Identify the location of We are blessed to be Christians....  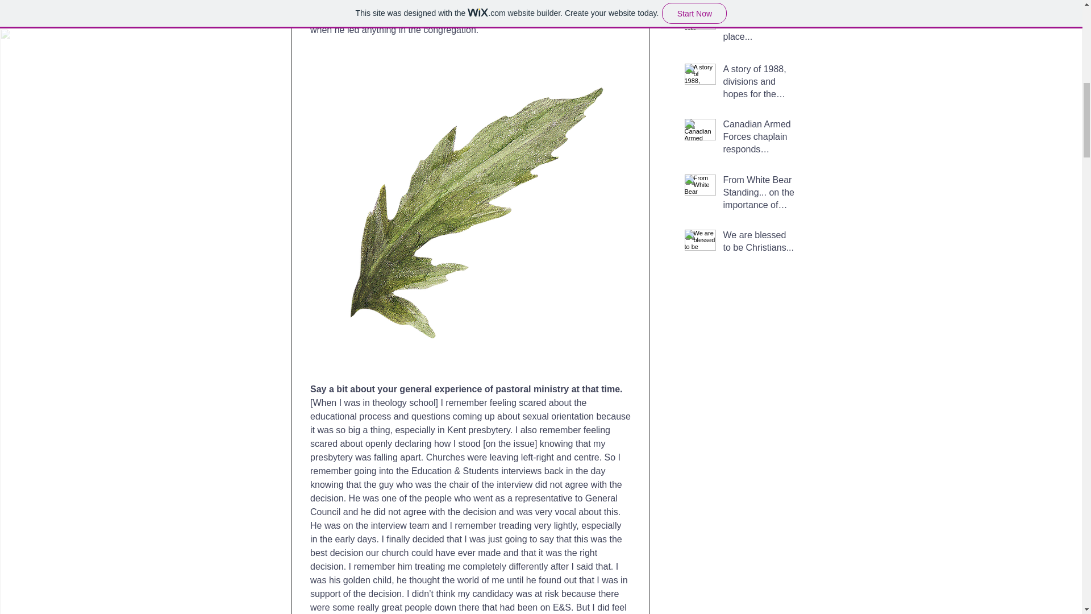
(759, 243).